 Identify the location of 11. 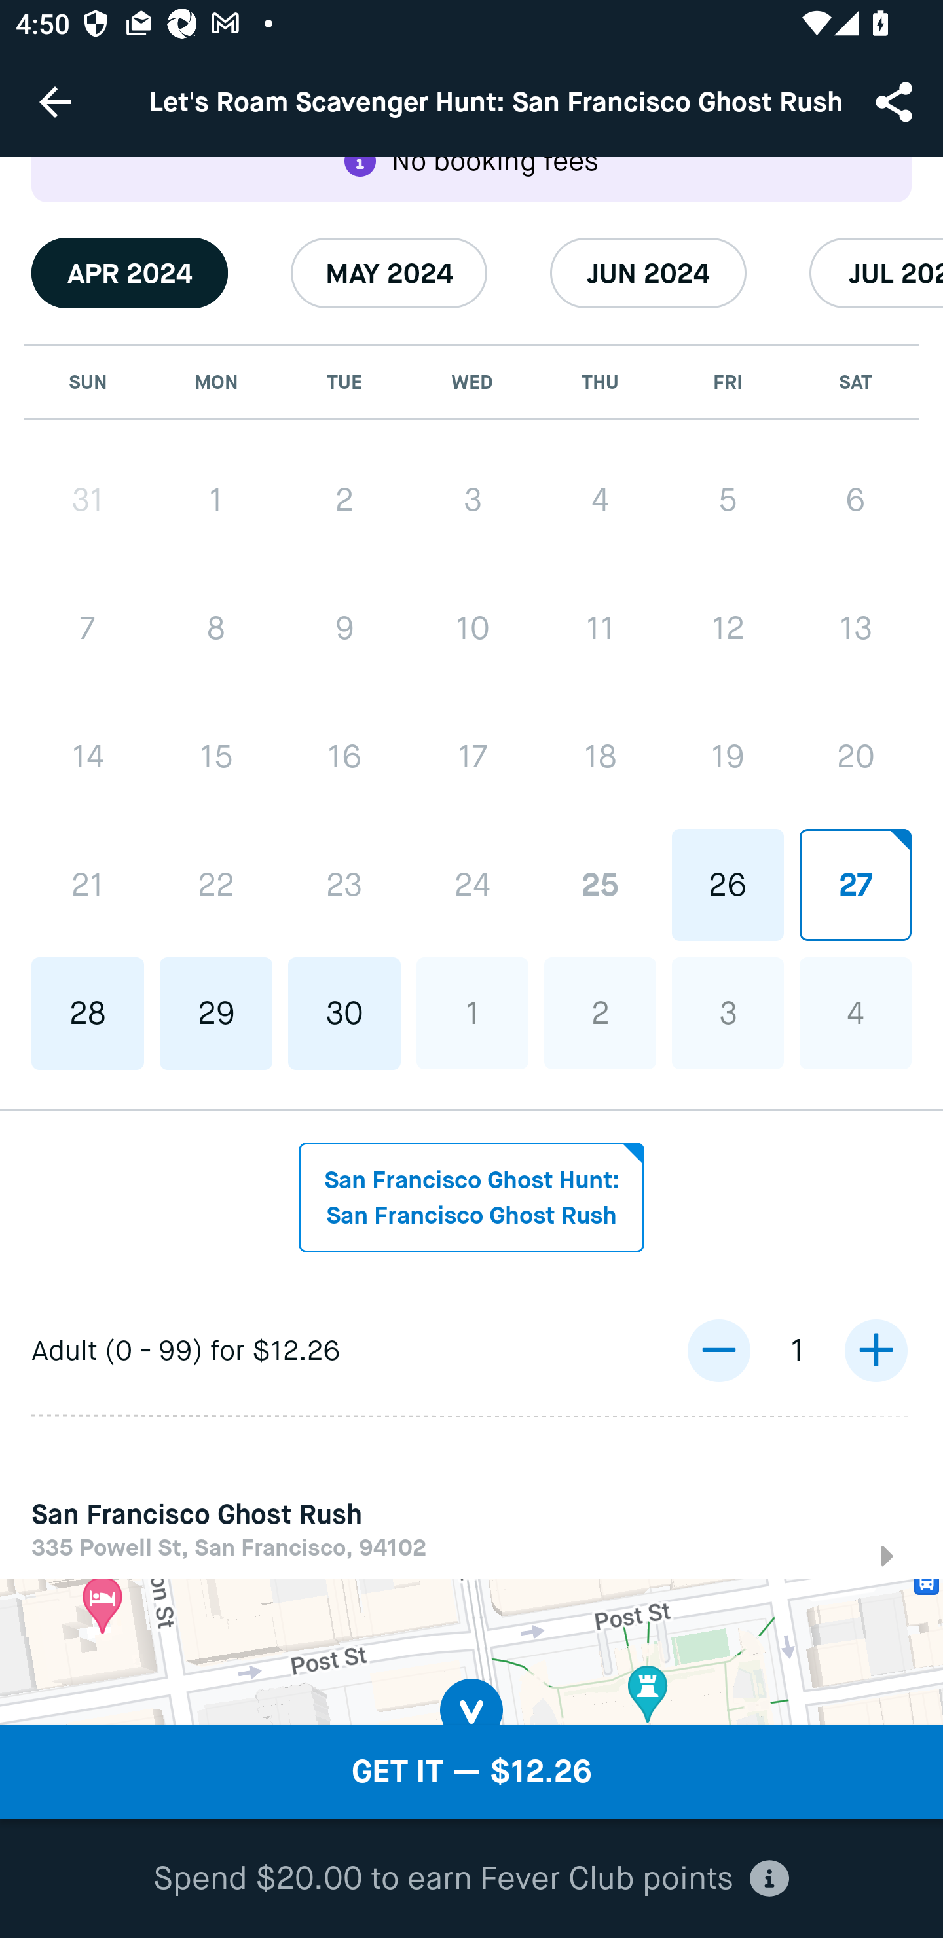
(600, 627).